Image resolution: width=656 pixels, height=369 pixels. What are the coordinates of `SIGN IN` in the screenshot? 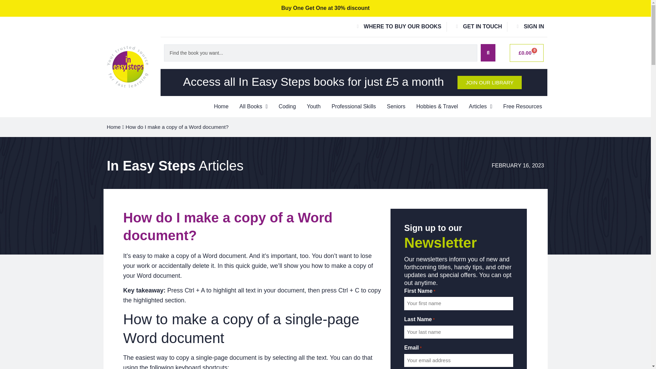 It's located at (528, 27).